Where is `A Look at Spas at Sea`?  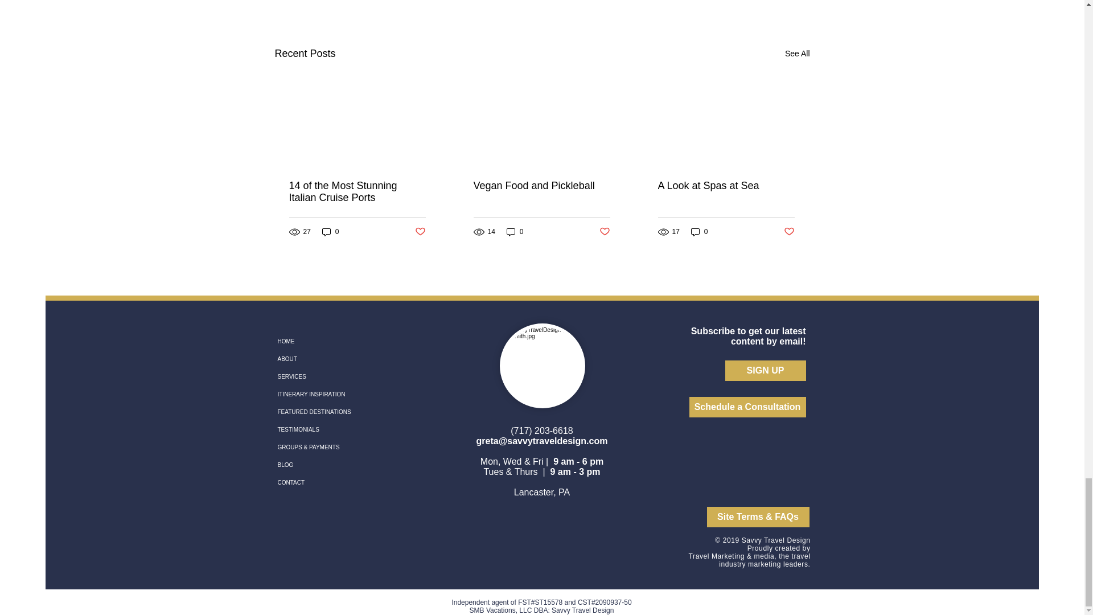
A Look at Spas at Sea is located at coordinates (726, 186).